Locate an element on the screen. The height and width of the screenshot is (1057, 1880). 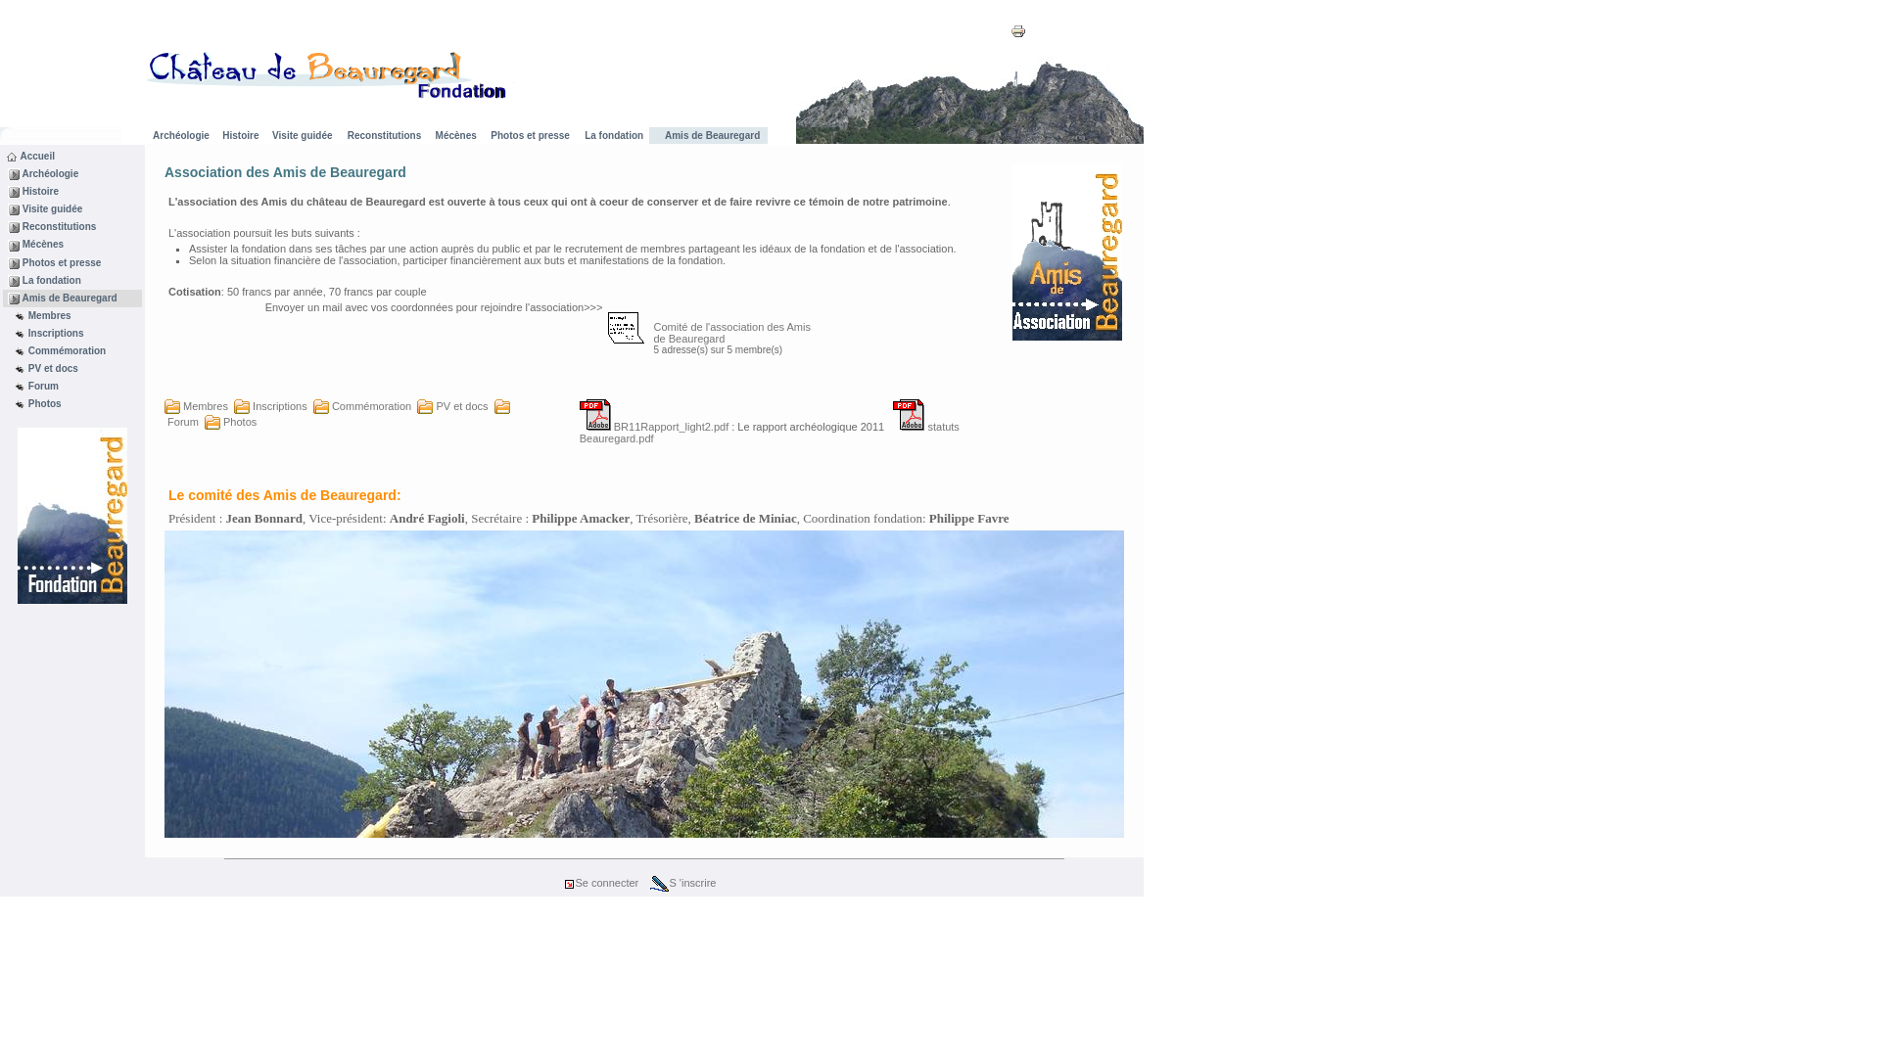
S 'inscrire is located at coordinates (683, 883).